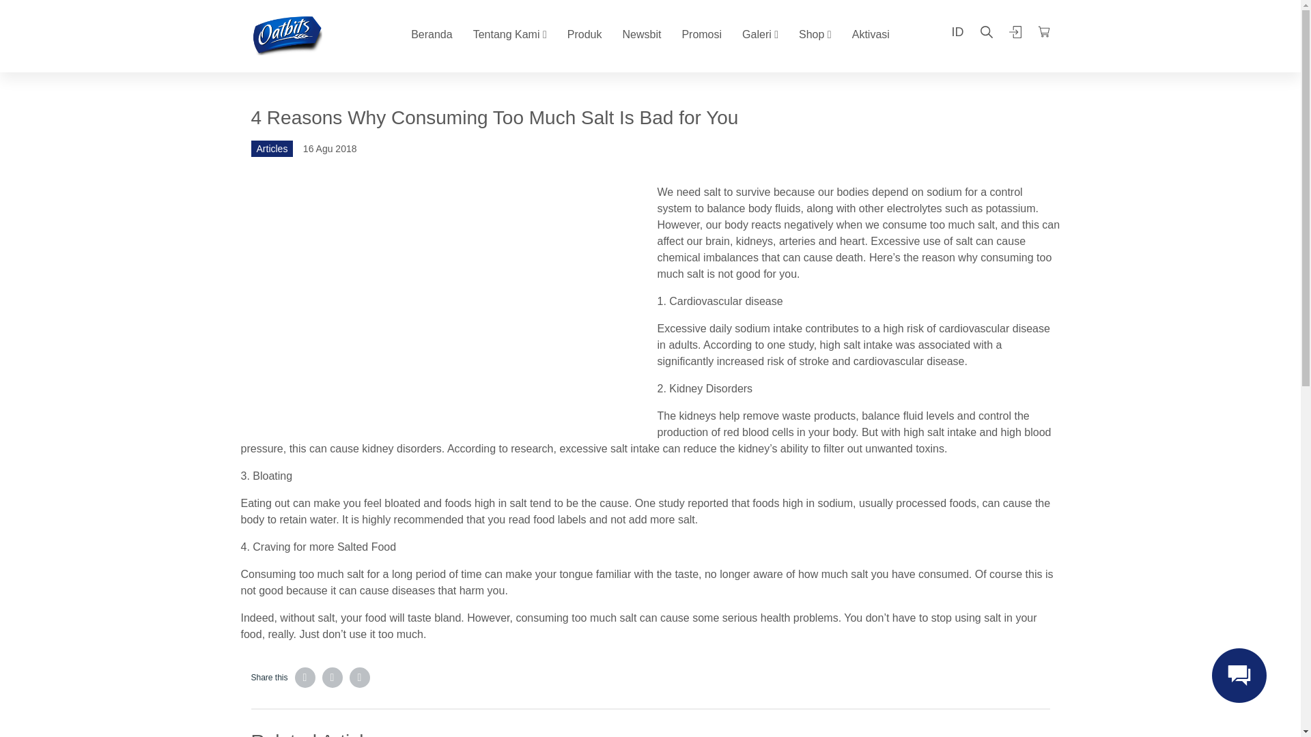  What do you see at coordinates (584, 34) in the screenshot?
I see `Produk` at bounding box center [584, 34].